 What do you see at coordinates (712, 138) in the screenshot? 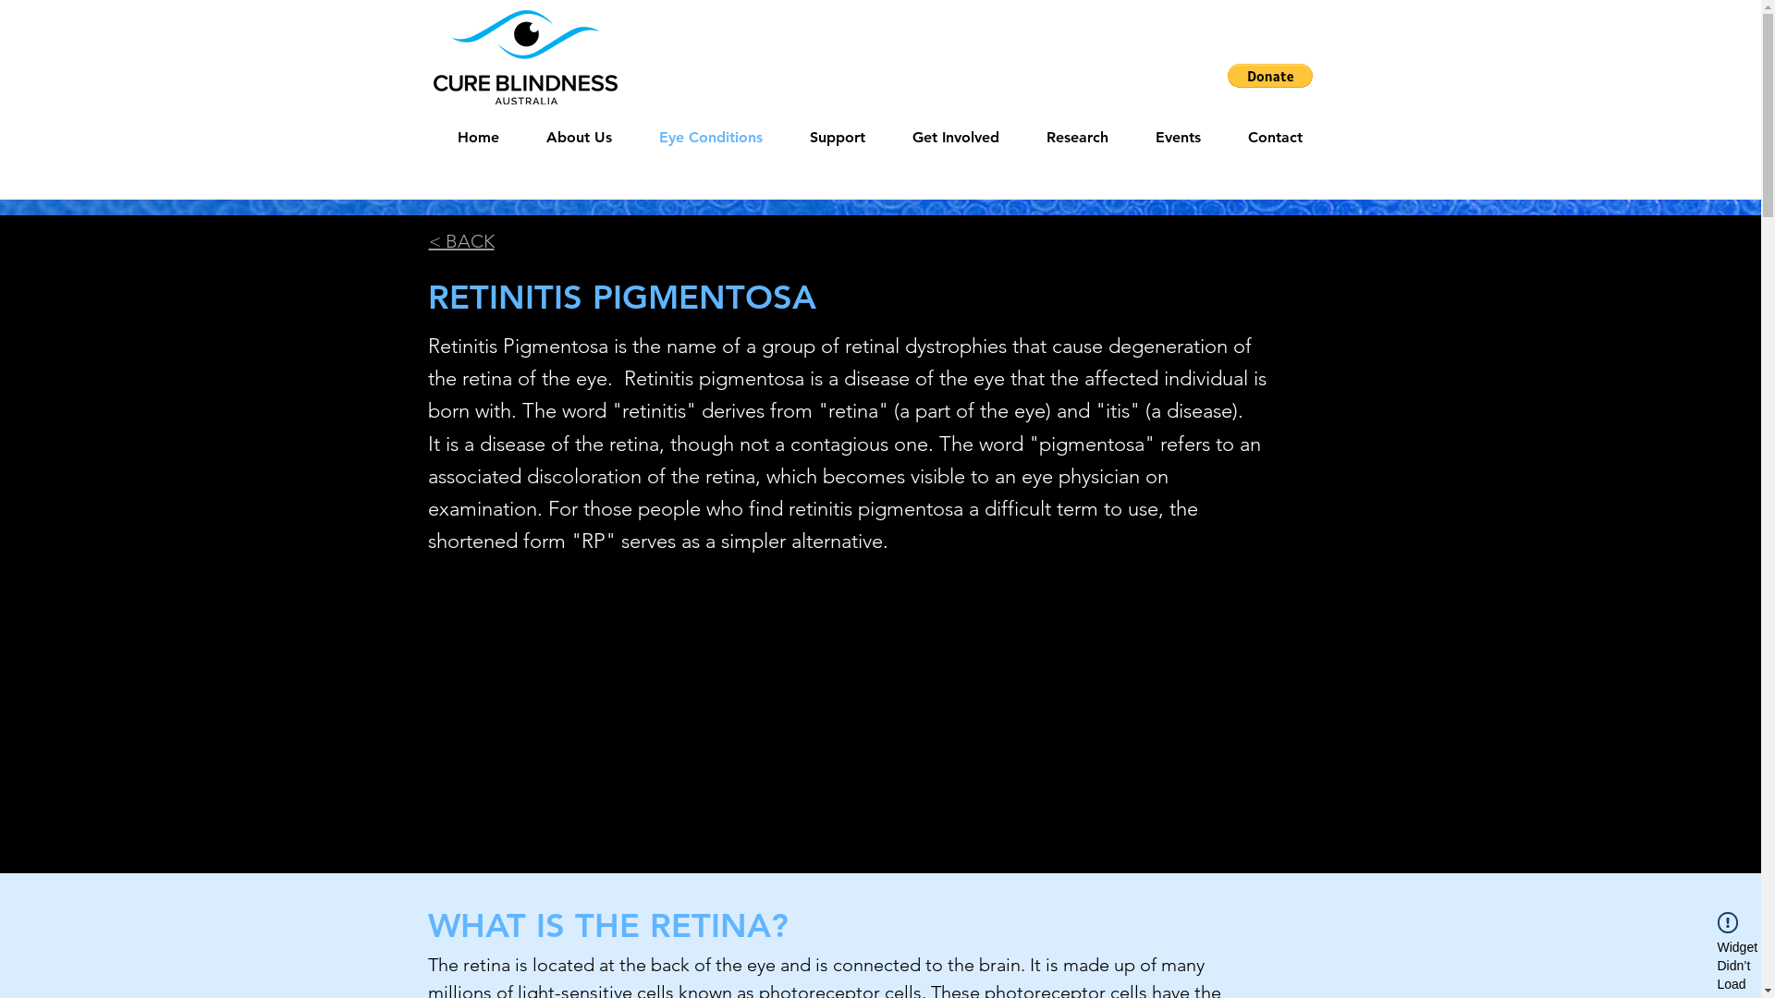
I see `Eye Conditions` at bounding box center [712, 138].